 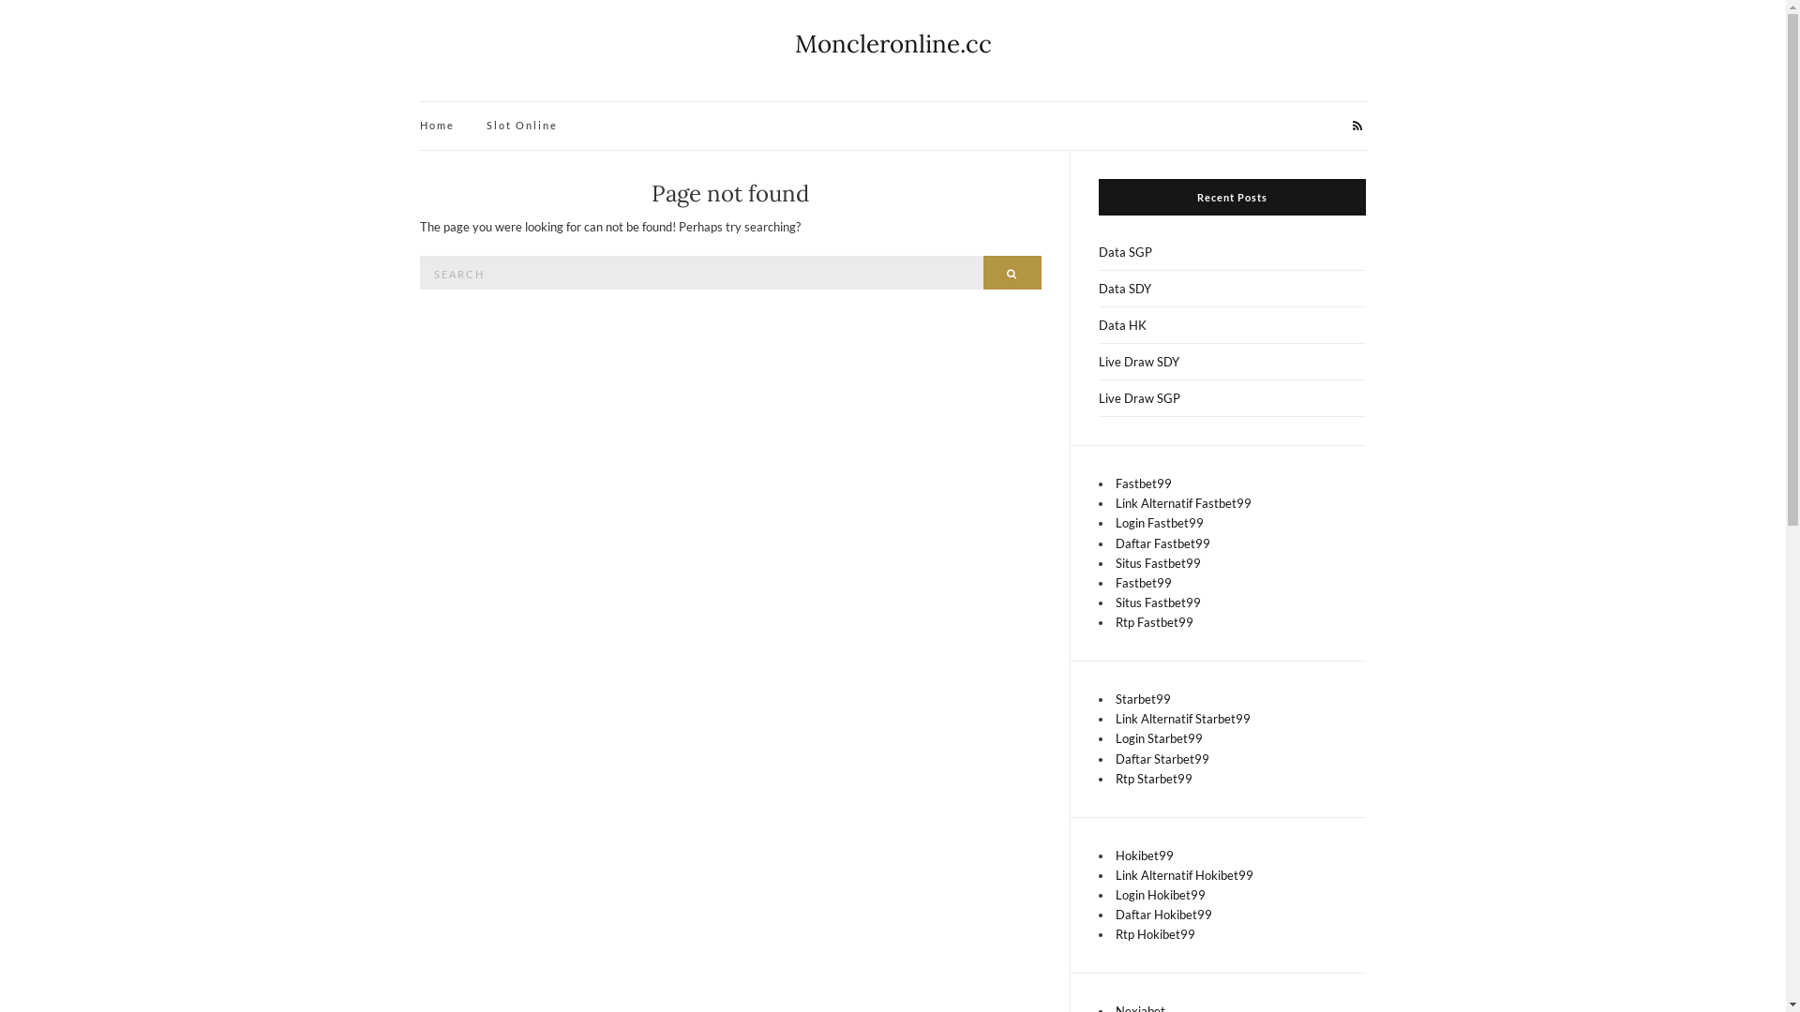 I want to click on Situs Fastbet99, so click(x=1159, y=563).